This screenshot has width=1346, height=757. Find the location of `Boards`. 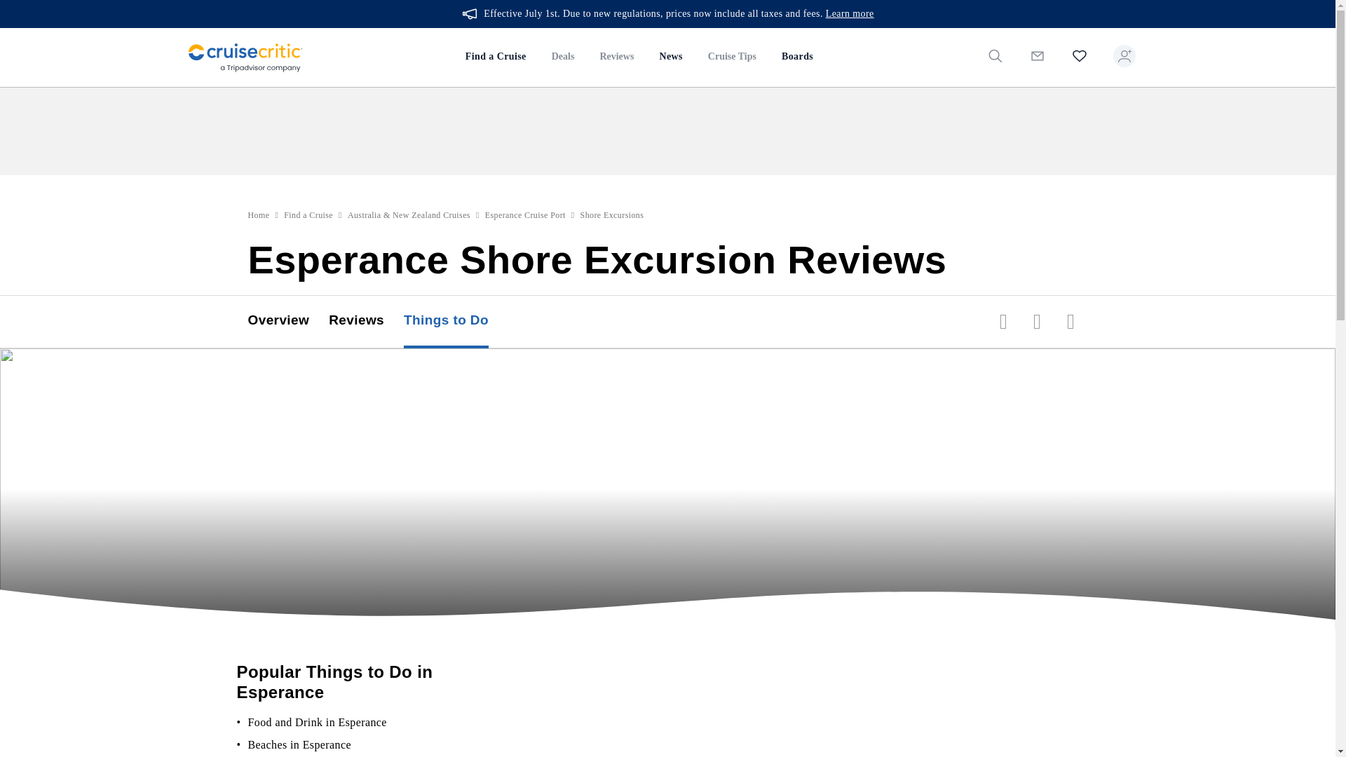

Boards is located at coordinates (796, 57).